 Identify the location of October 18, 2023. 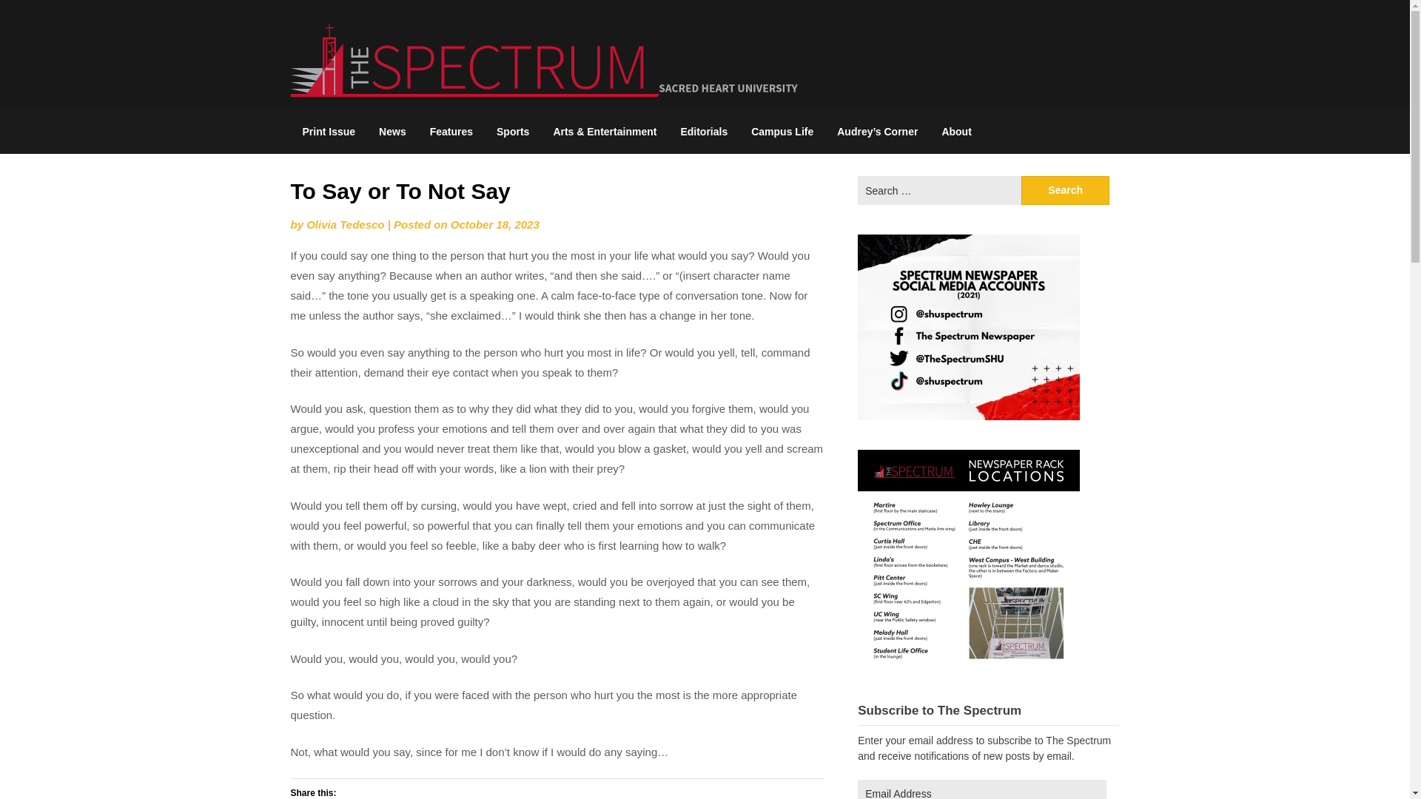
(494, 224).